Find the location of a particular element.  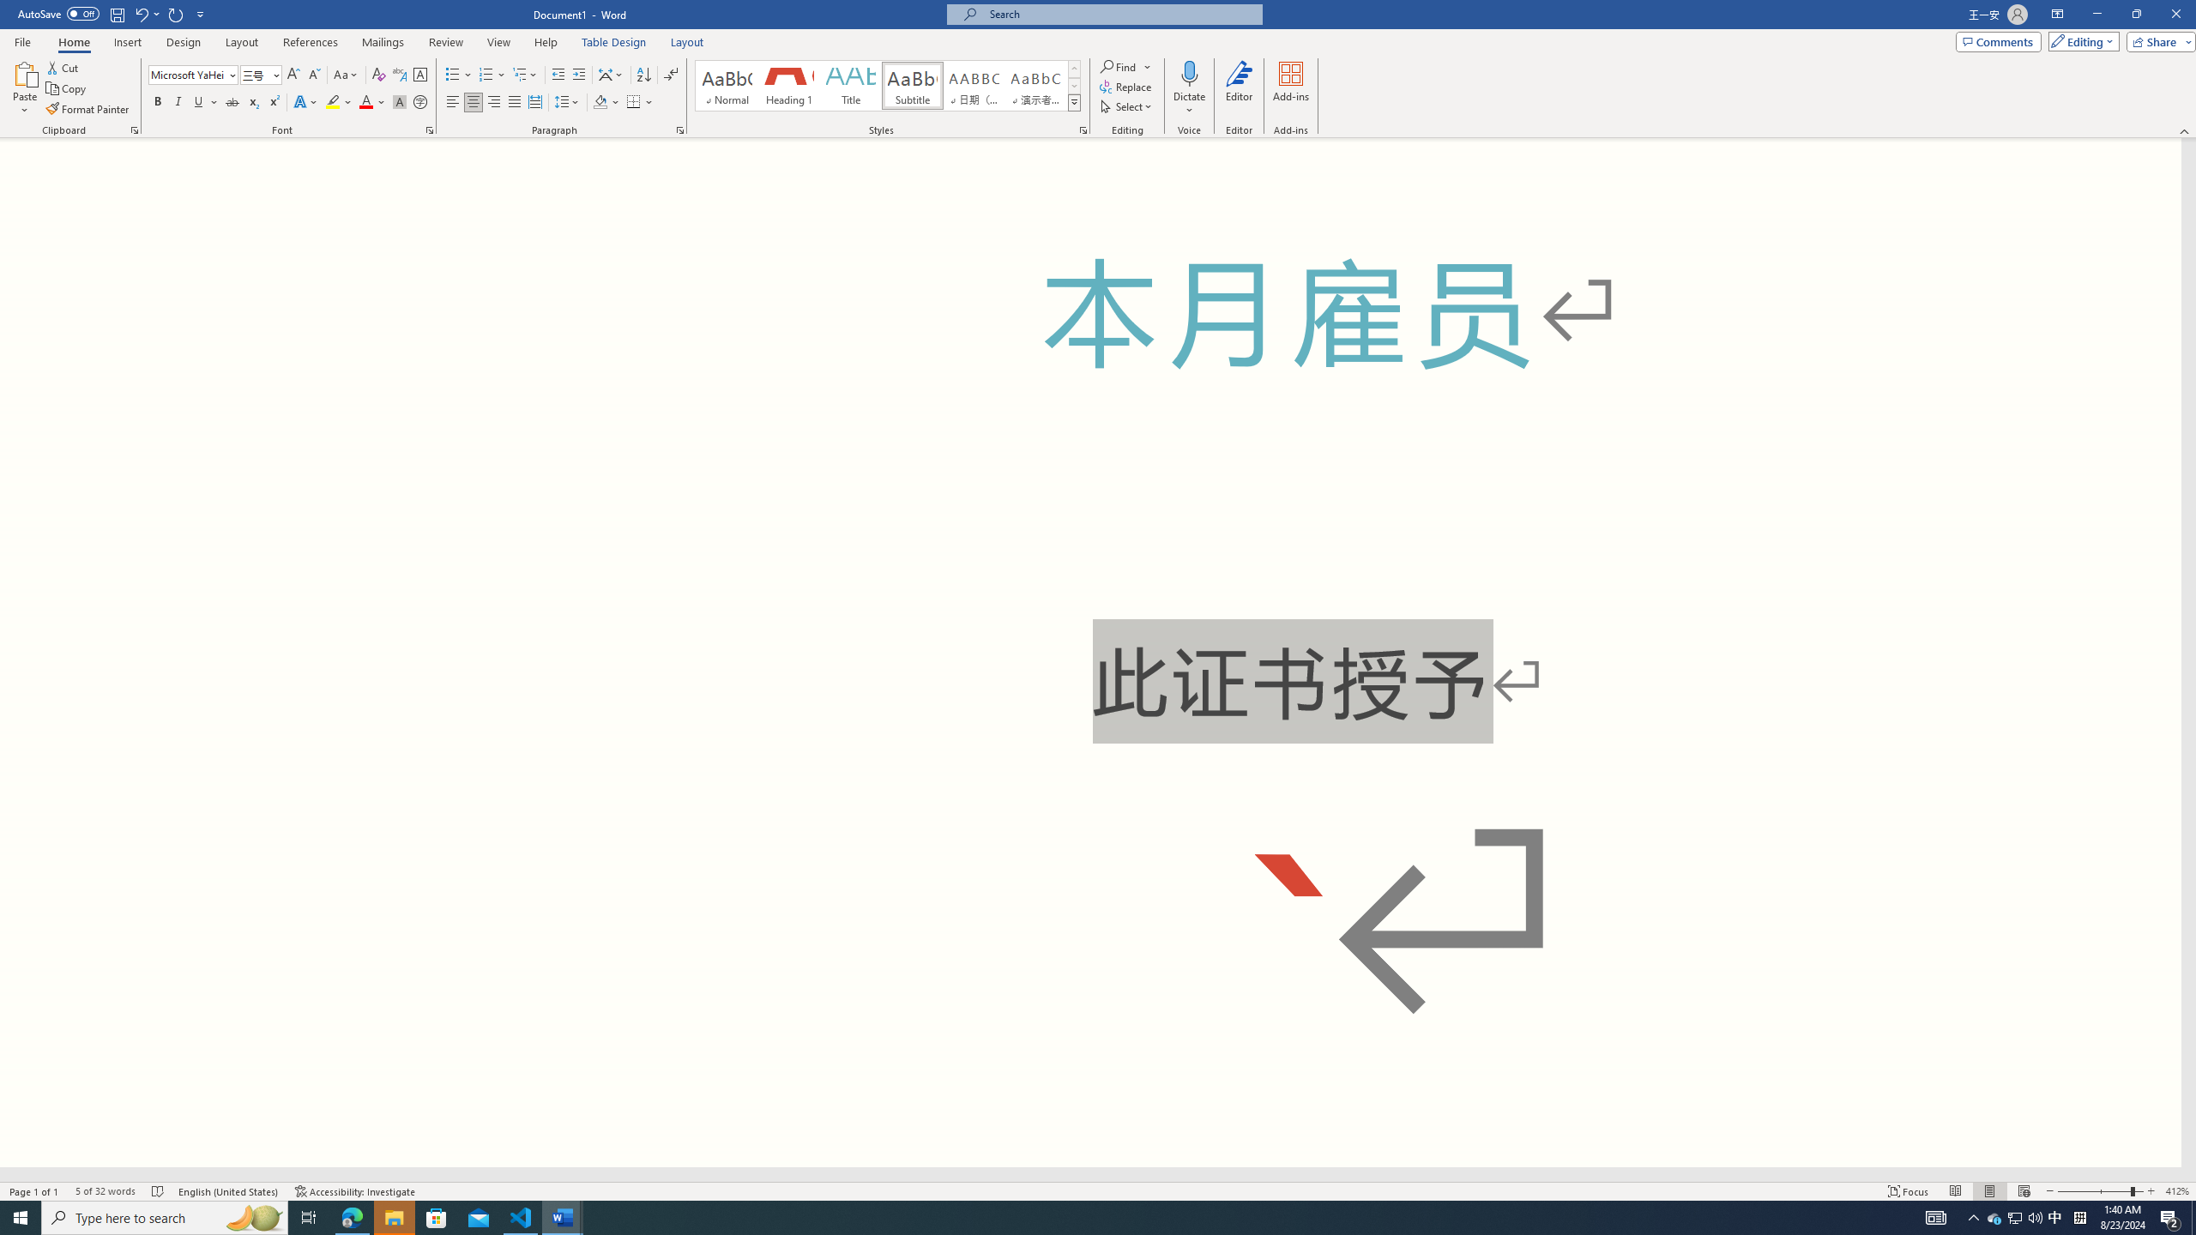

Find is located at coordinates (1126, 67).